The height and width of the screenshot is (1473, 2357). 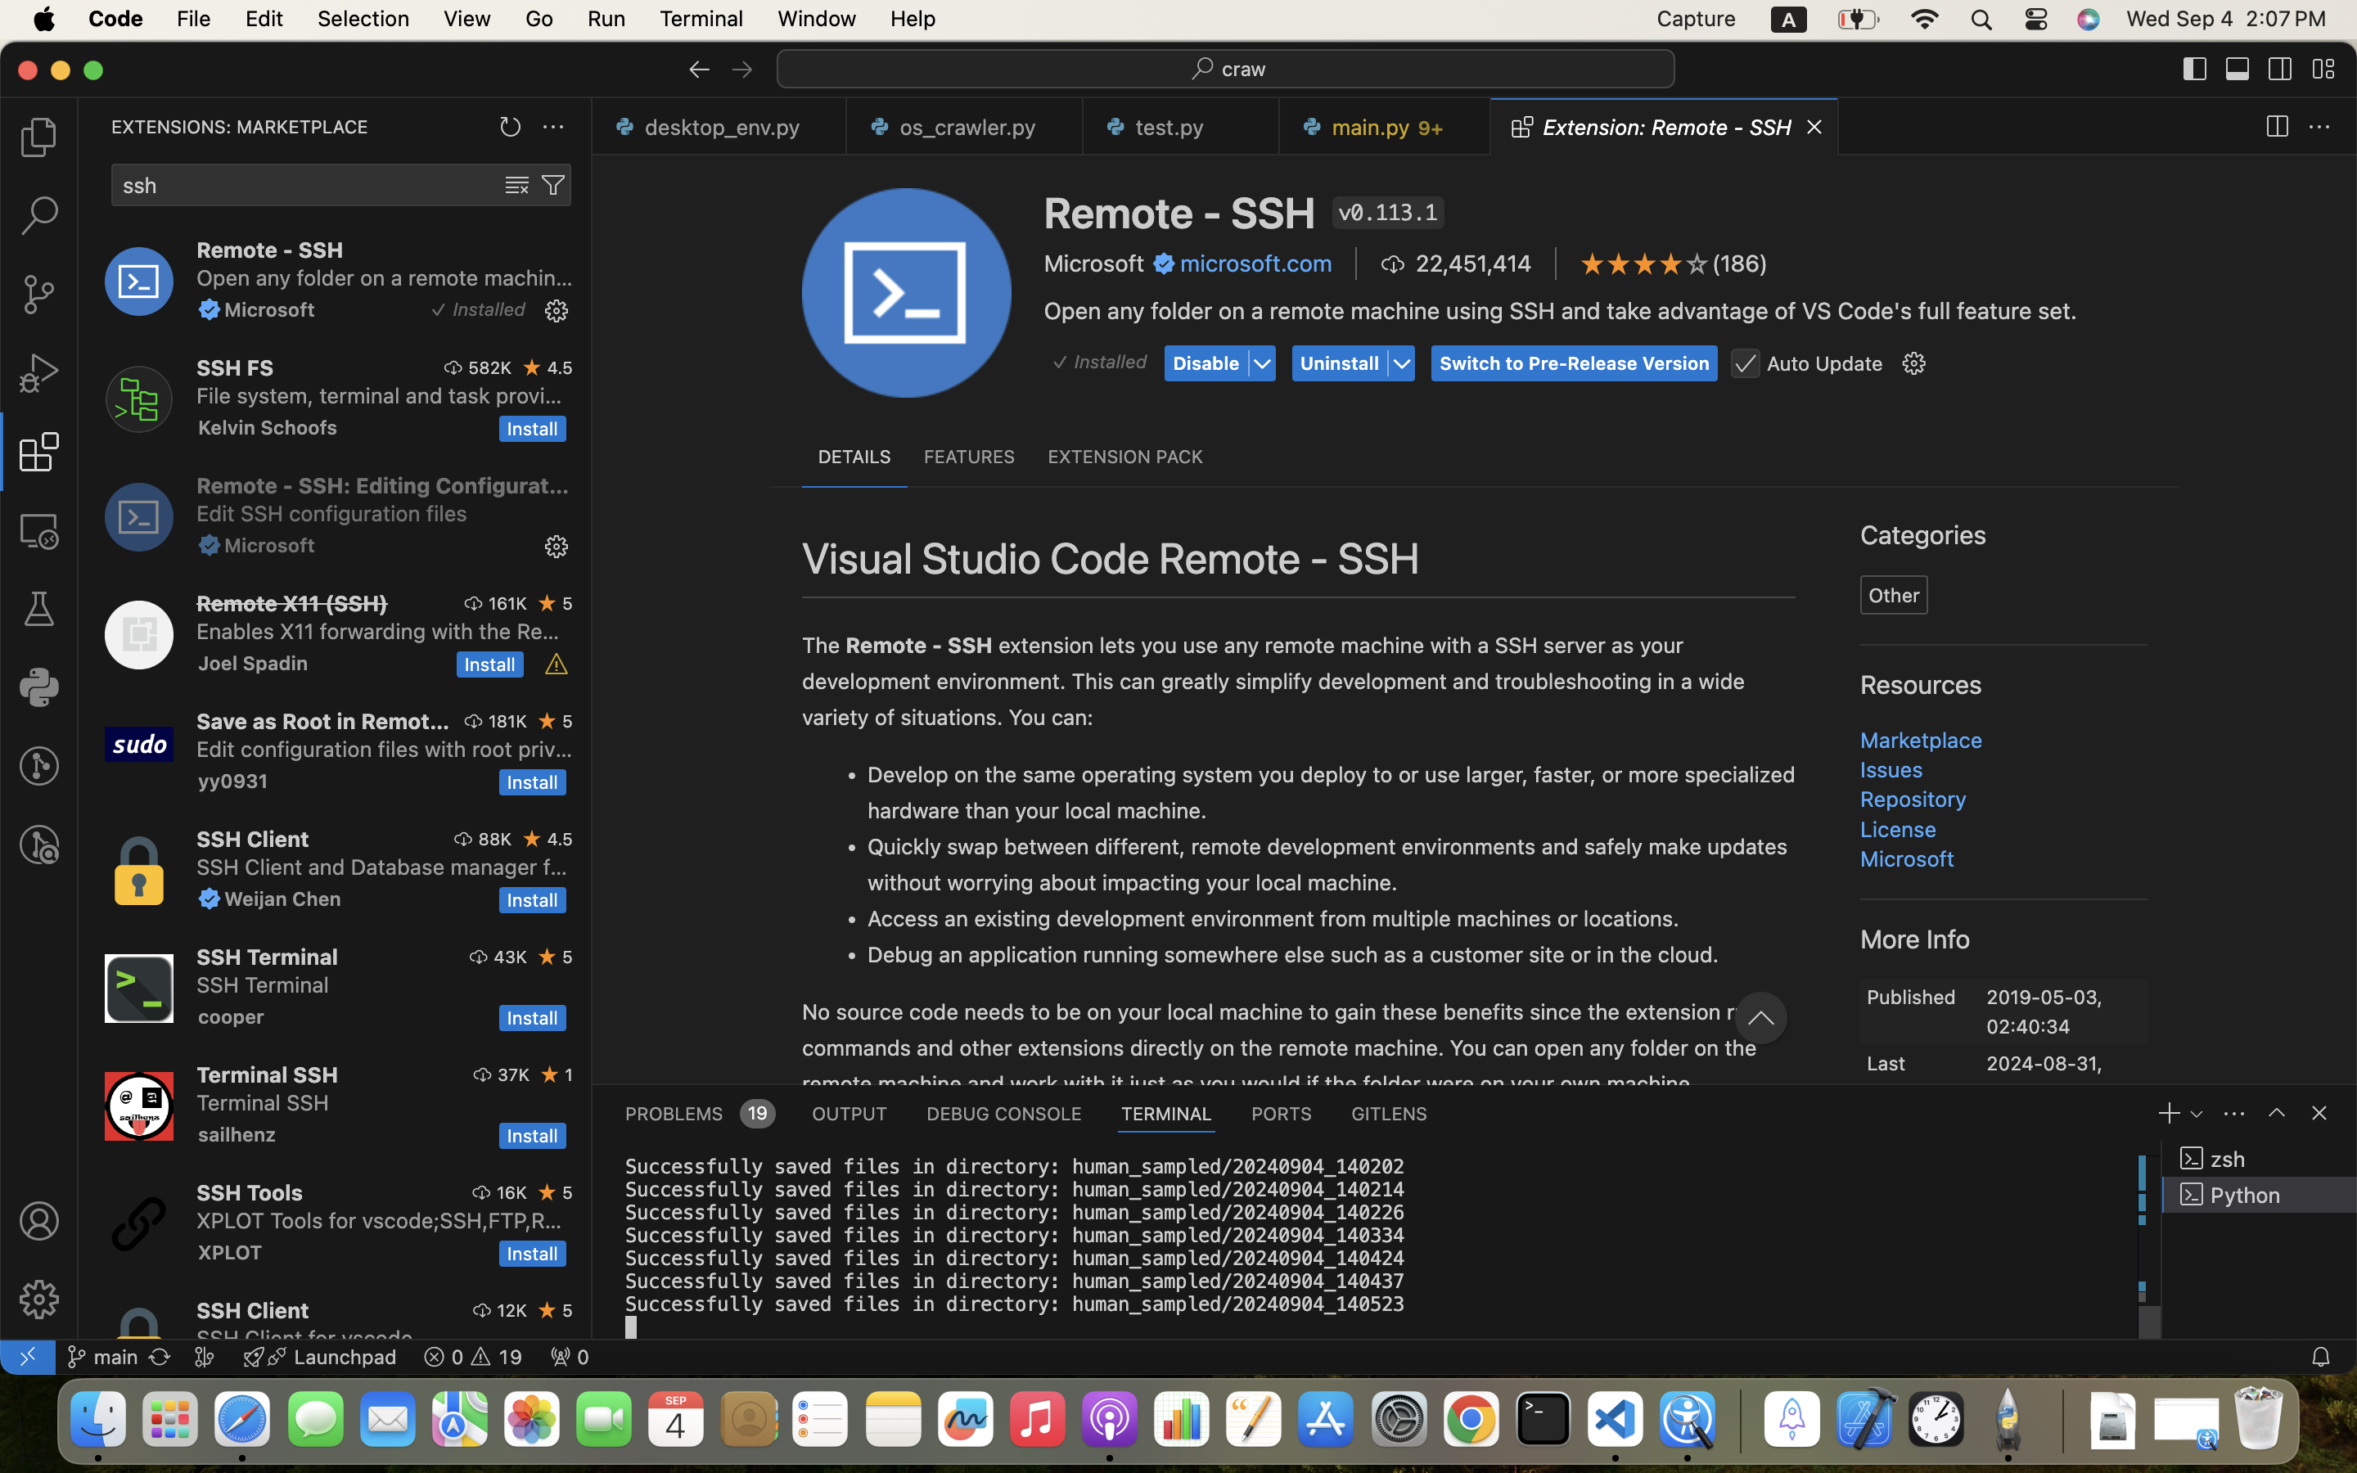 I want to click on , so click(x=557, y=664).